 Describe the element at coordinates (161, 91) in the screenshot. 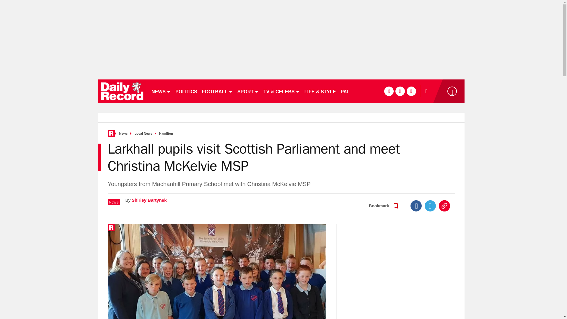

I see `NEWS` at that location.